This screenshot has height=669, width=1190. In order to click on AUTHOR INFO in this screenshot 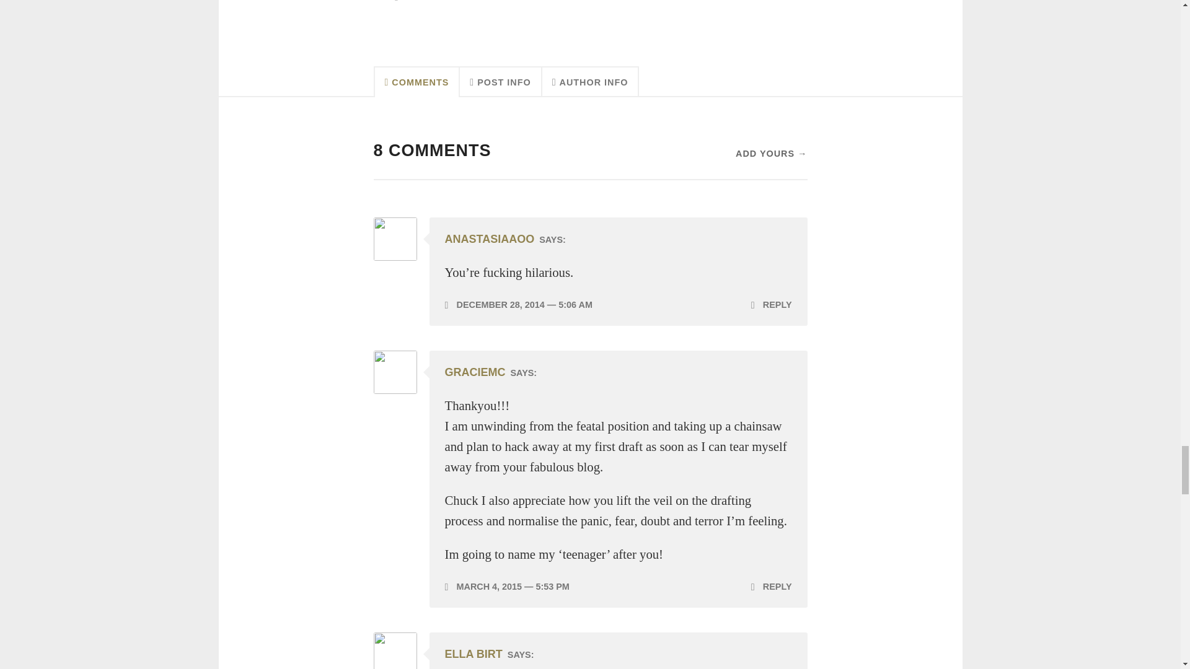, I will do `click(591, 81)`.